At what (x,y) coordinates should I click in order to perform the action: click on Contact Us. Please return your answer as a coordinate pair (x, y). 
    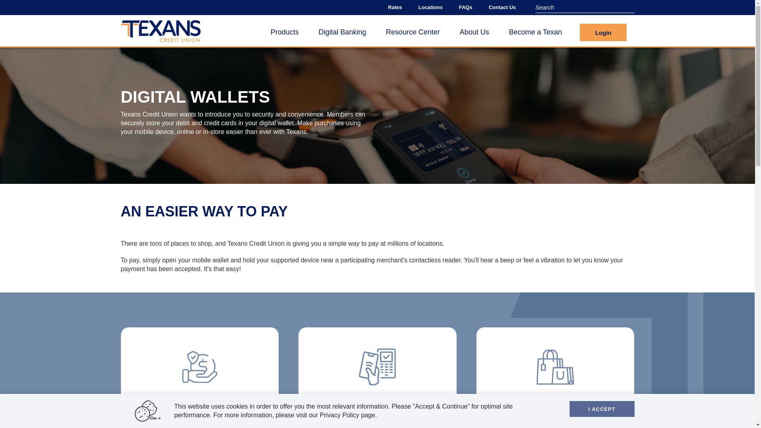
    Looking at the image, I should click on (506, 7).